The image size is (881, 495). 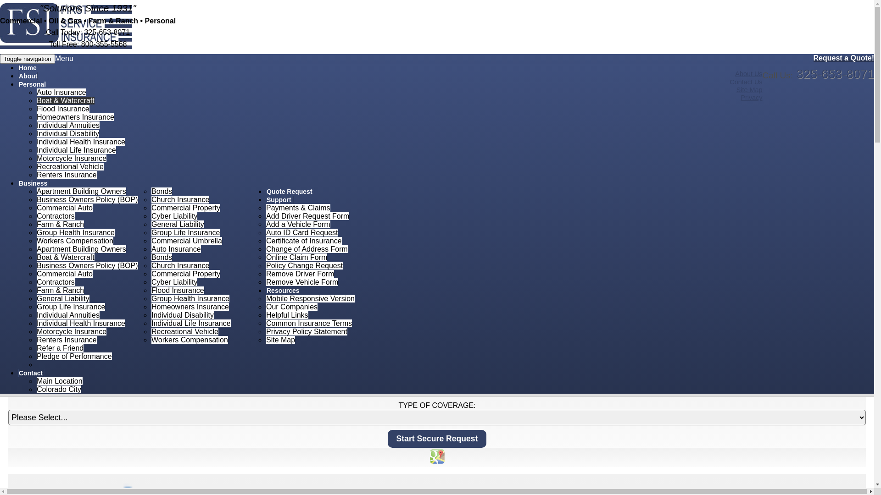 What do you see at coordinates (302, 282) in the screenshot?
I see `Remove Vehicle Form` at bounding box center [302, 282].